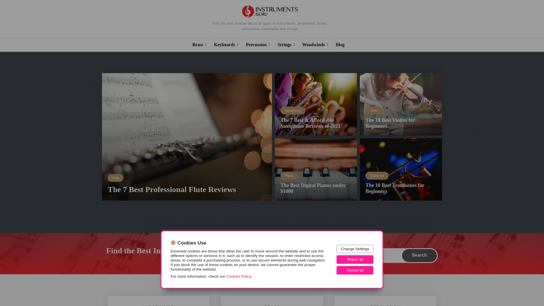  What do you see at coordinates (343, 45) in the screenshot?
I see `Blog` at bounding box center [343, 45].